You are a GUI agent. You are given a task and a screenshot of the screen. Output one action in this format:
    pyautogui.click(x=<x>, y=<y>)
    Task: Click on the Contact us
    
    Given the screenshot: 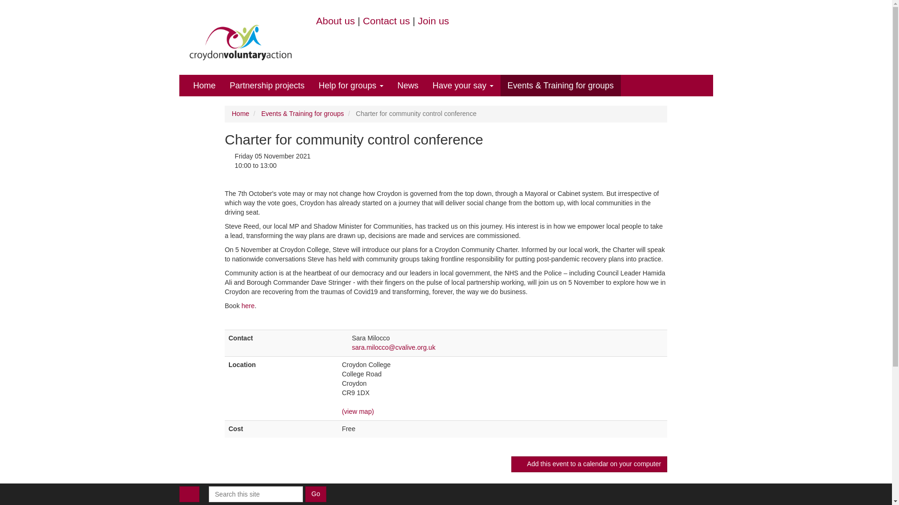 What is the action you would take?
    pyautogui.click(x=386, y=21)
    